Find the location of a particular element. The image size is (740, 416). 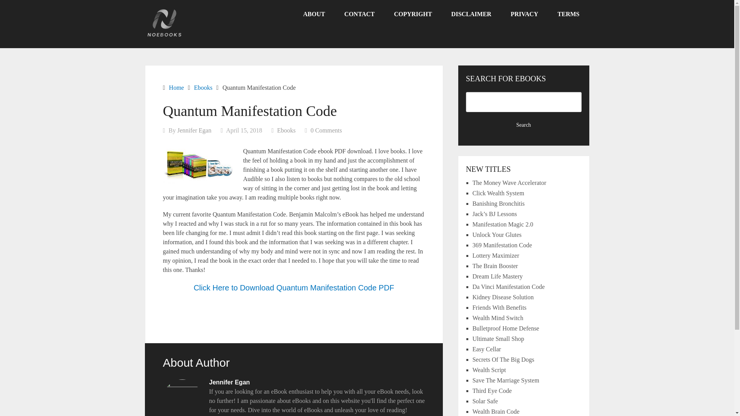

Search is located at coordinates (524, 125).